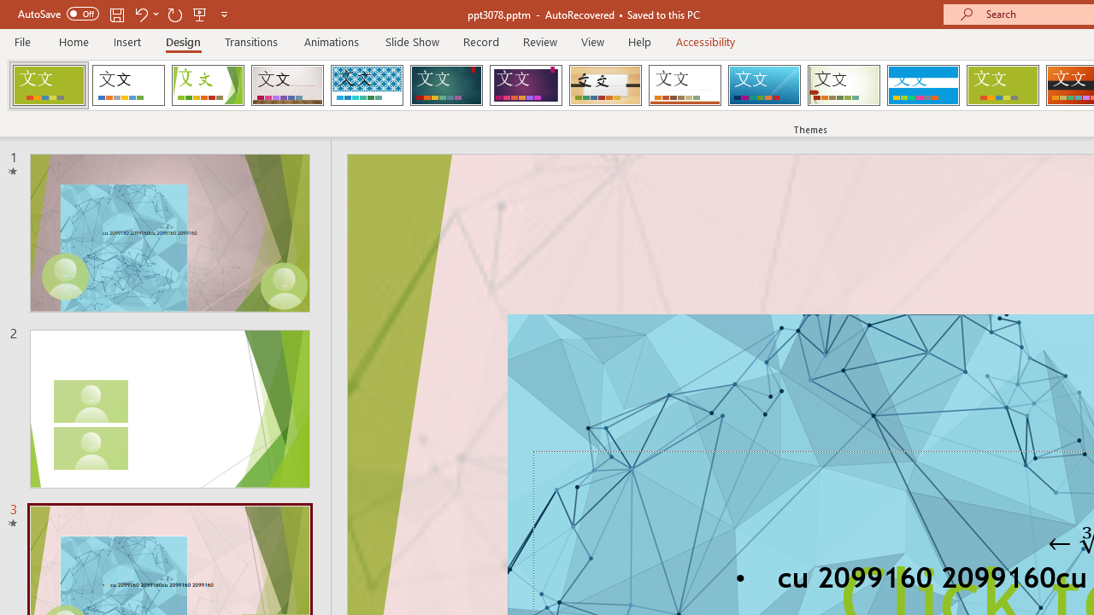 The height and width of the screenshot is (615, 1094). I want to click on Wisp, so click(844, 85).